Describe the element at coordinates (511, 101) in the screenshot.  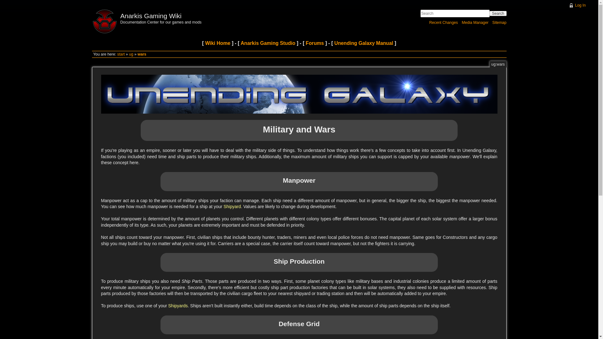
I see `Backlinks` at that location.